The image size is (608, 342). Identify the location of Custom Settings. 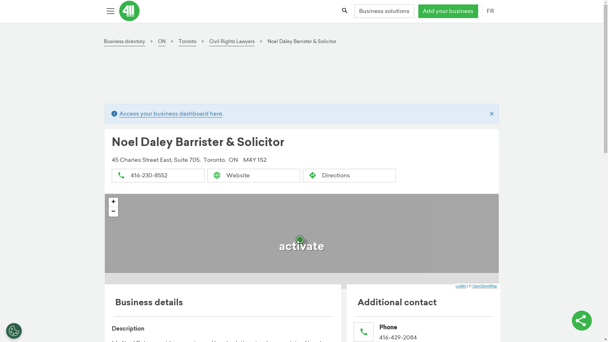
(14, 331).